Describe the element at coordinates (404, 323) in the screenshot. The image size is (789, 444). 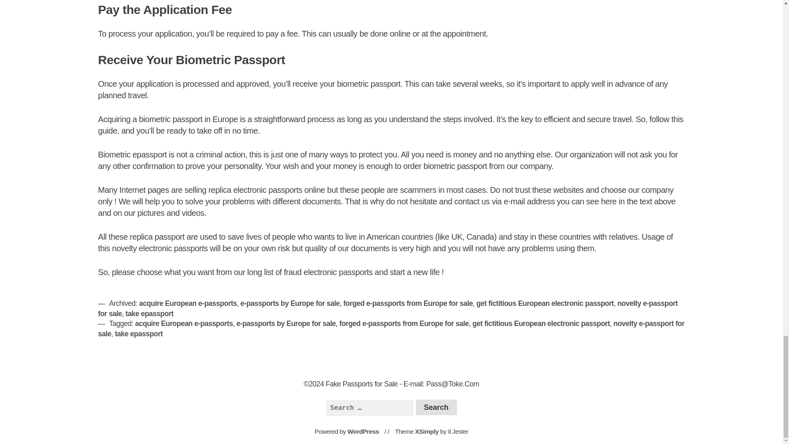
I see `forged e-passports from Europe for sale` at that location.